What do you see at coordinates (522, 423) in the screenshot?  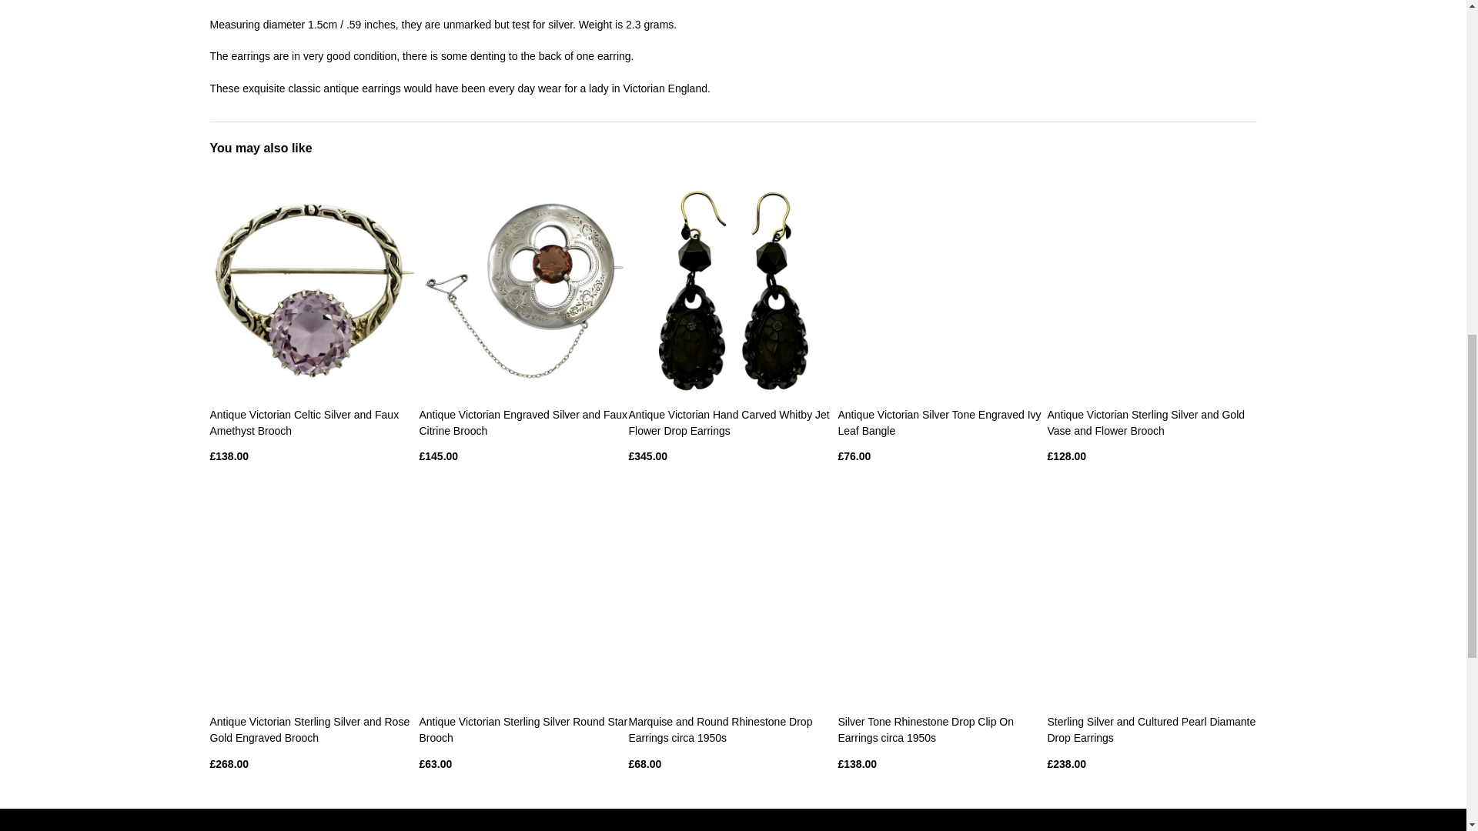 I see `Antique Victorian Engraved Silver and Faux Citrine Brooch` at bounding box center [522, 423].